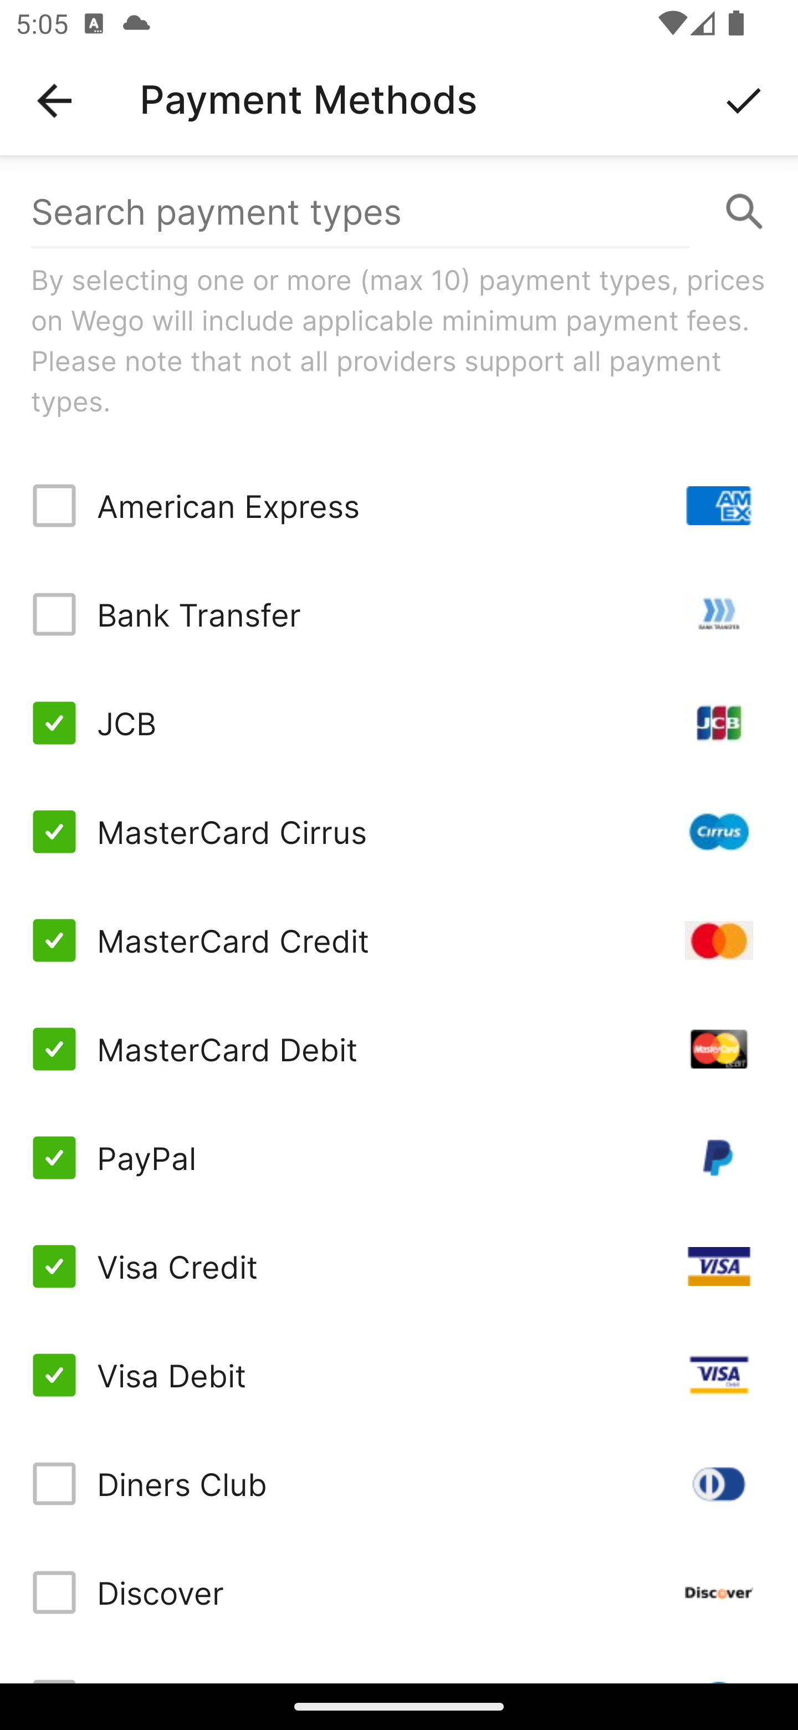  I want to click on Bank Transfer, so click(399, 614).